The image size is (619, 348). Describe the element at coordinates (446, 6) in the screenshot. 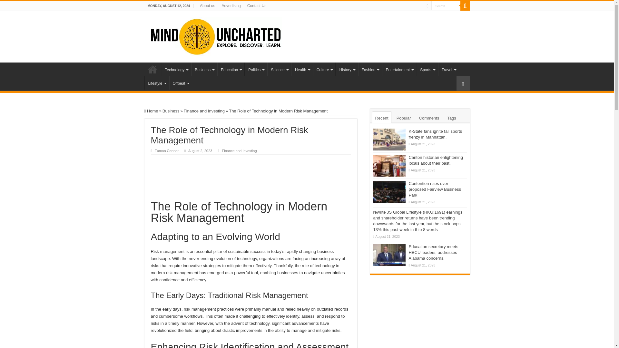

I see `Search` at that location.